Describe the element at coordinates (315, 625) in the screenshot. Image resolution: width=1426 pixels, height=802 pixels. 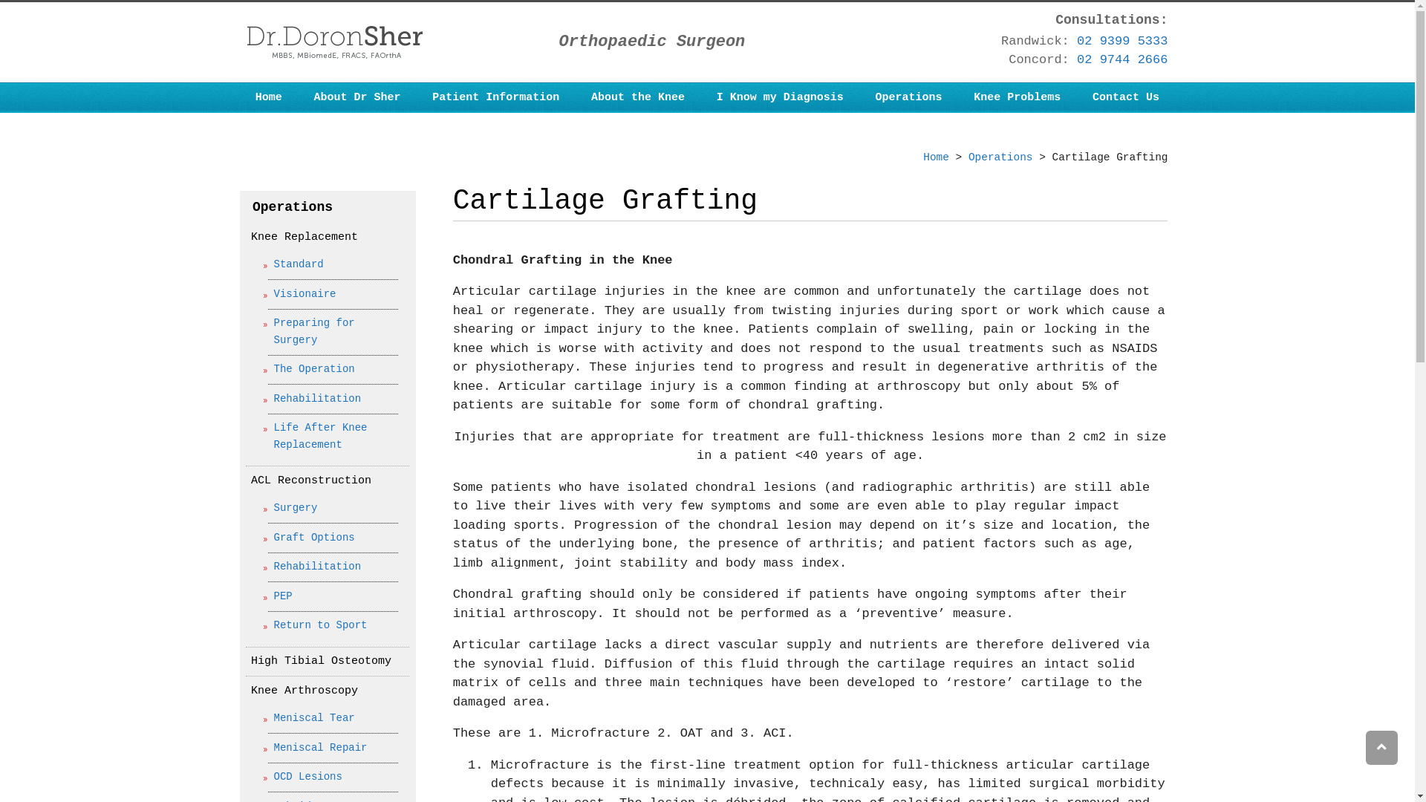
I see `Return to Sport` at that location.